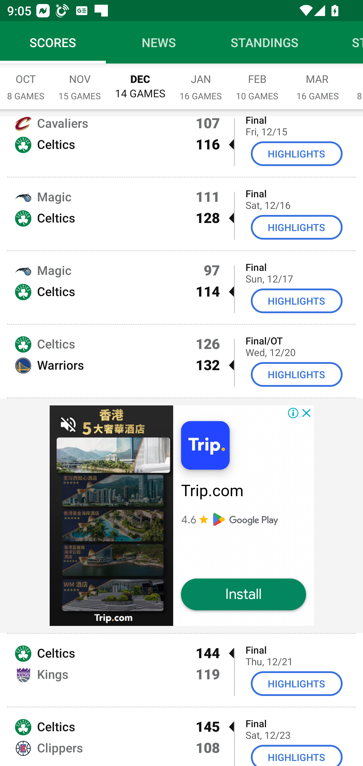 The height and width of the screenshot is (766, 363). I want to click on HIGHLIGHTS, so click(297, 154).